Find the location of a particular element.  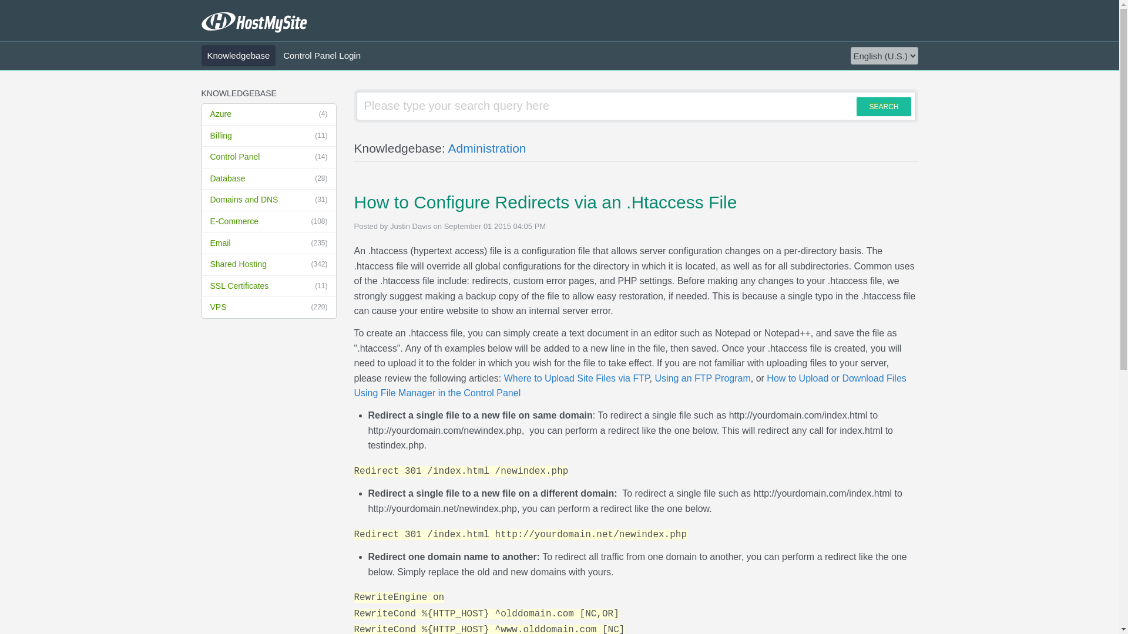

Login is located at coordinates (313, 229).